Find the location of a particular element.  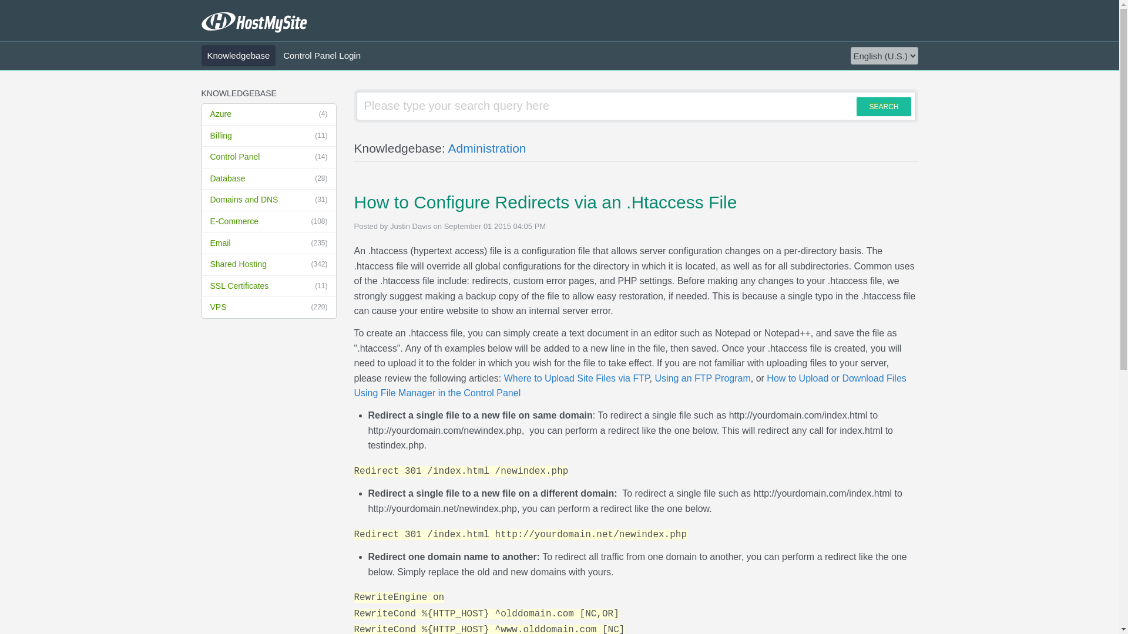

Login is located at coordinates (313, 229).